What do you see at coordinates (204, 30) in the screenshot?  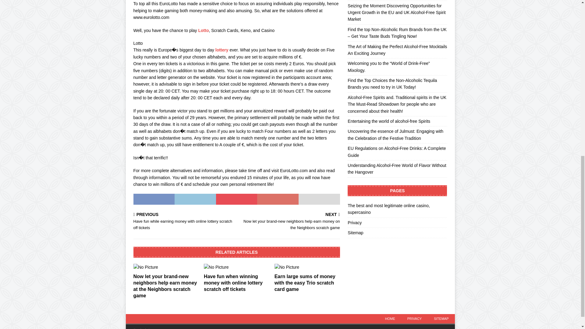 I see `Lotto` at bounding box center [204, 30].